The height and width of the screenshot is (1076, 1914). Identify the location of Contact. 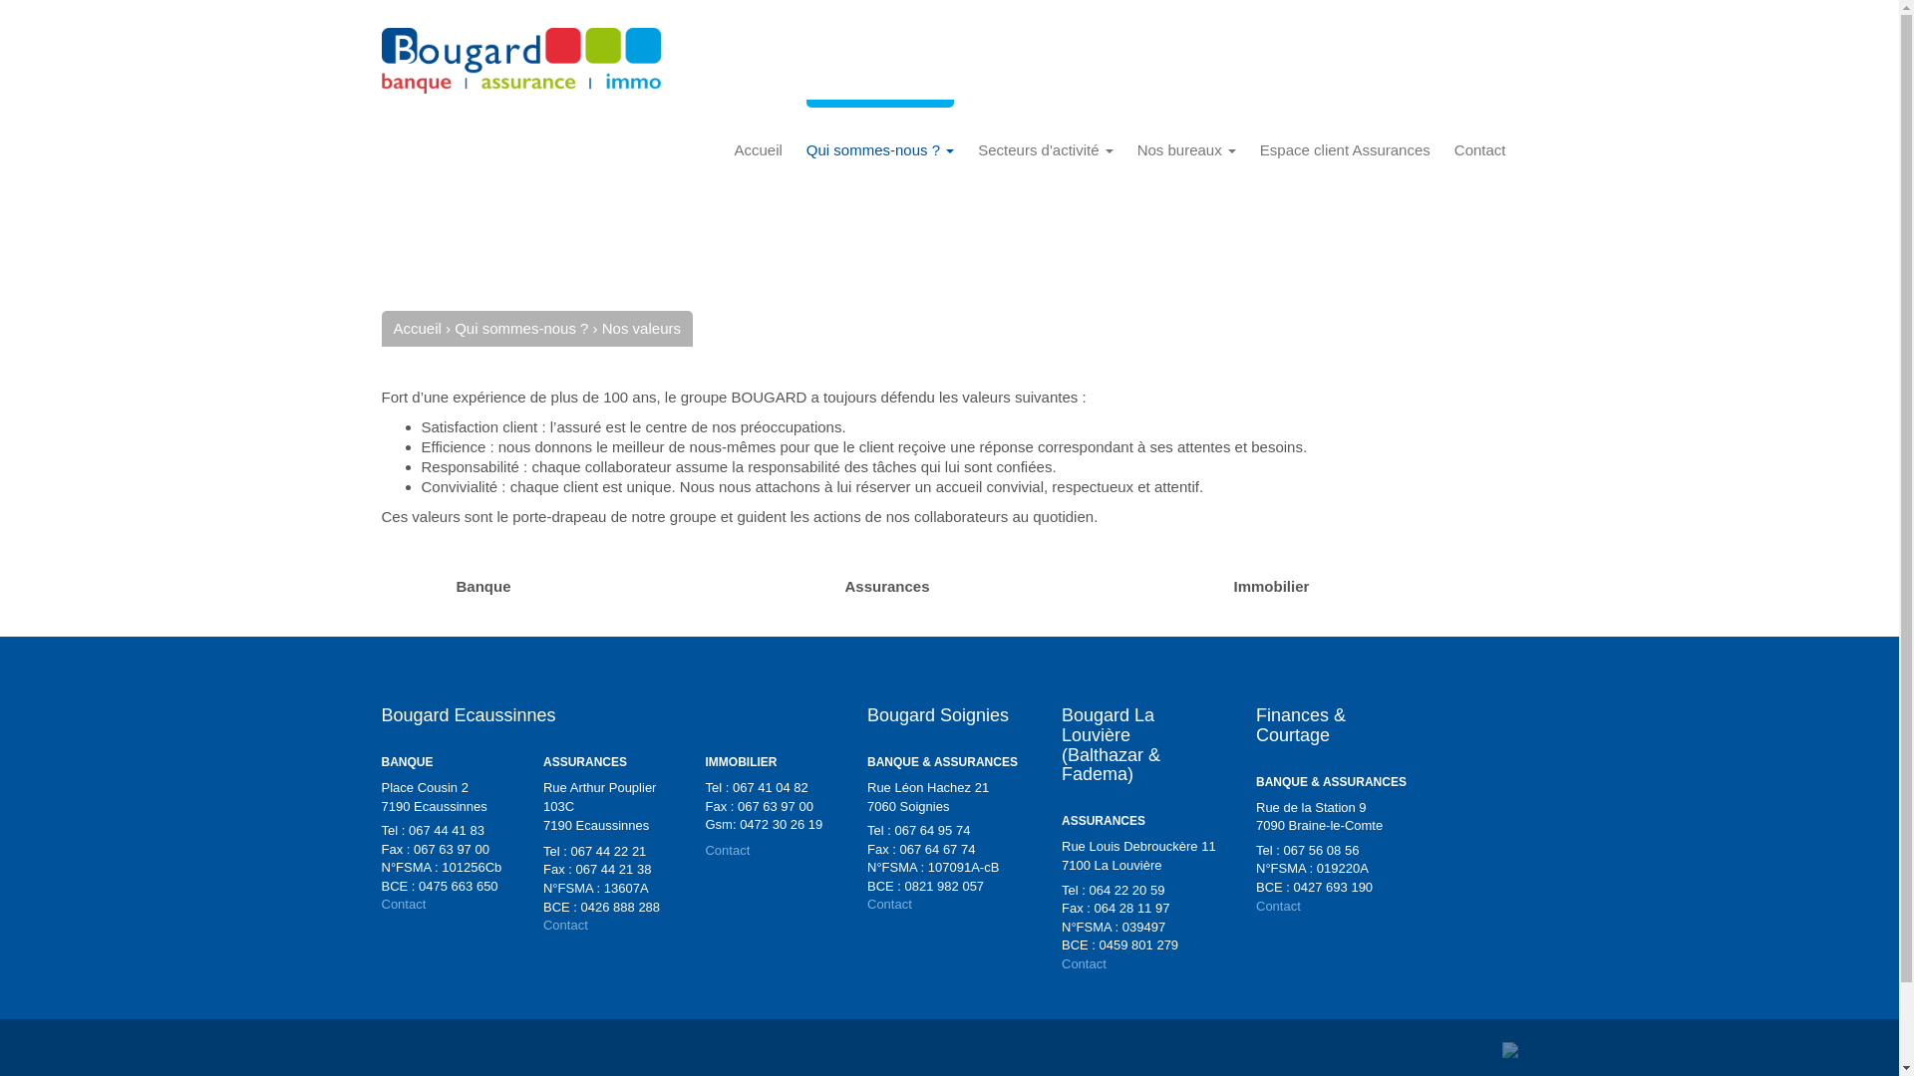
(889, 905).